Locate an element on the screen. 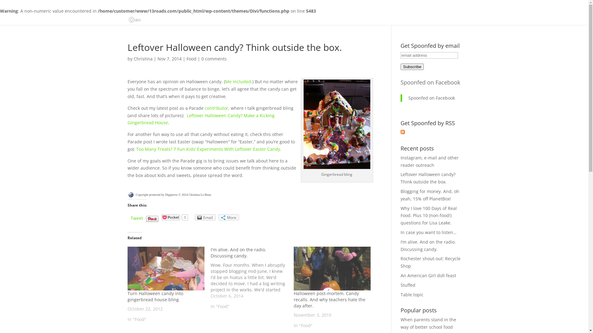  Blogging for money. And, oh yeah, 15% off PlanetBox! is located at coordinates (430, 195).